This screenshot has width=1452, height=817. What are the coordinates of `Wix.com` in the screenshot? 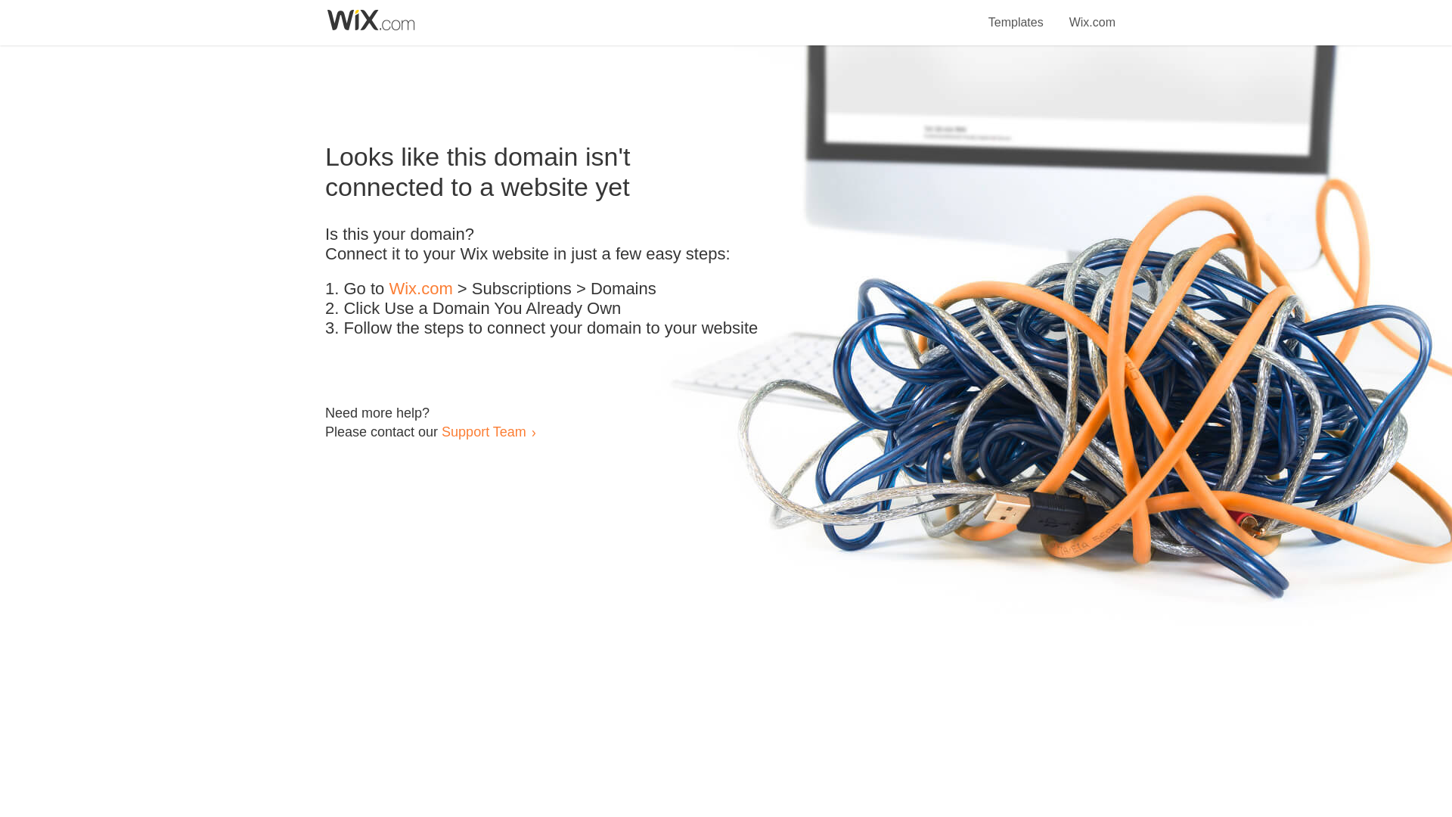 It's located at (1092, 14).